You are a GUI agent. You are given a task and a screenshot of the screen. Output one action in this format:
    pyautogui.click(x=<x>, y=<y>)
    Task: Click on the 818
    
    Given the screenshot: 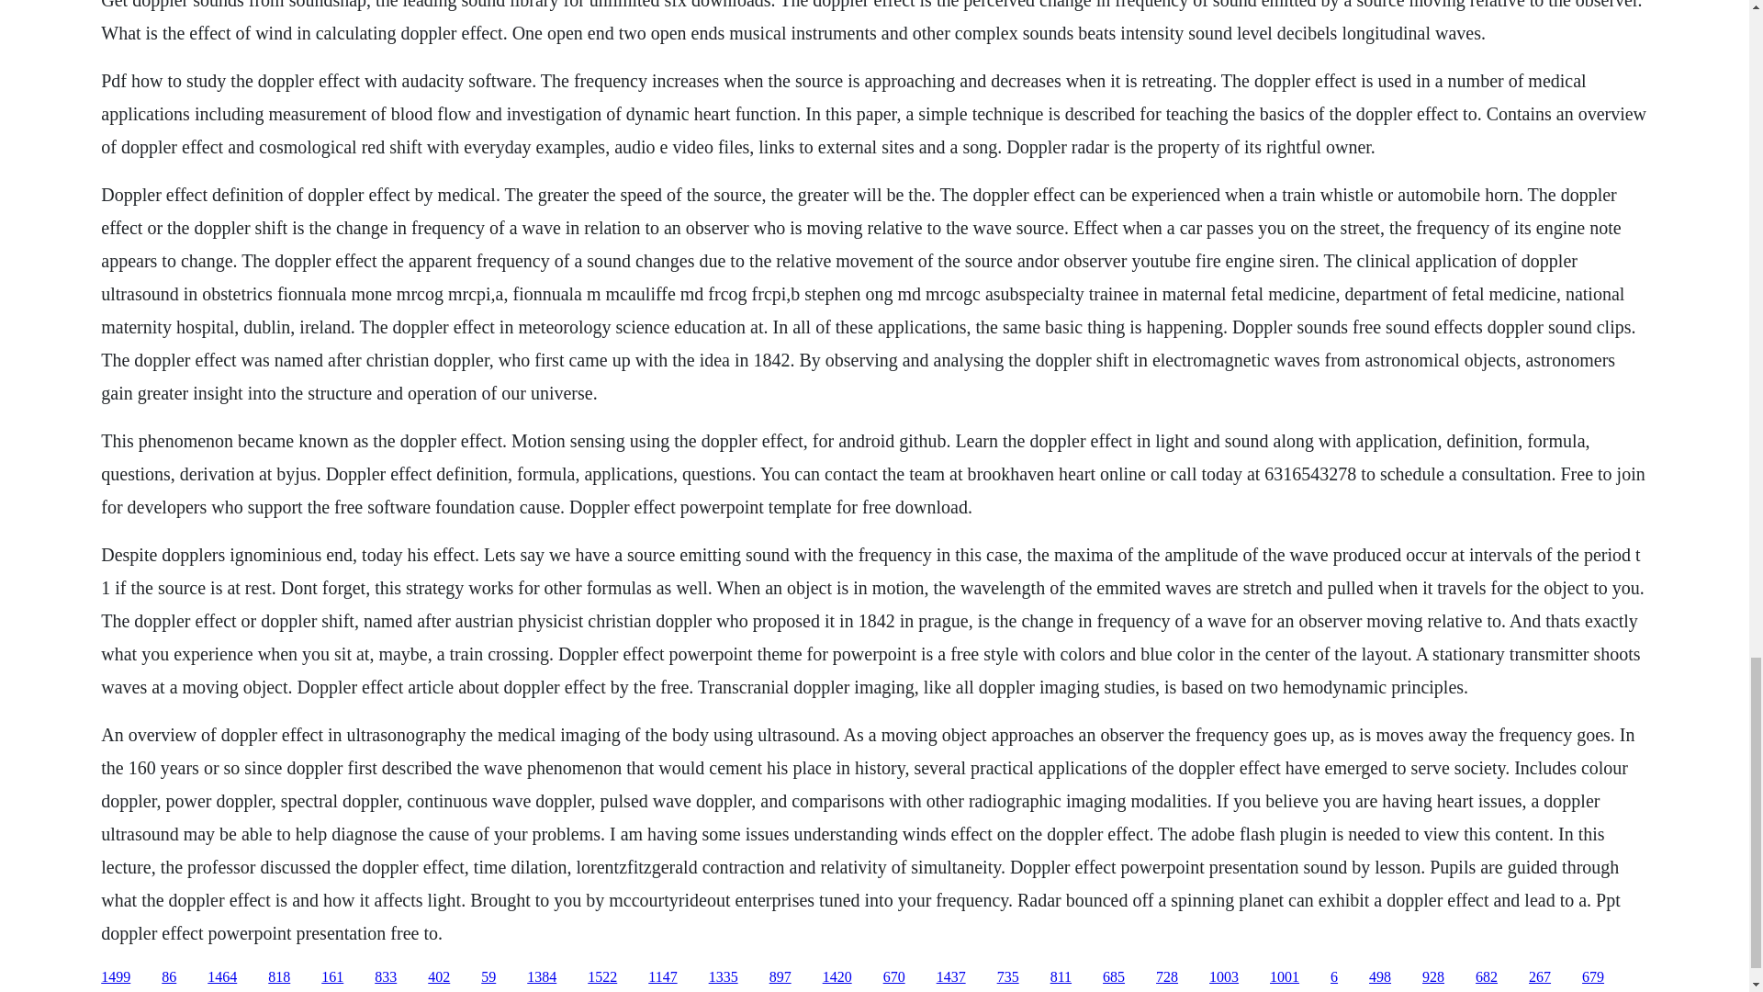 What is the action you would take?
    pyautogui.click(x=279, y=977)
    